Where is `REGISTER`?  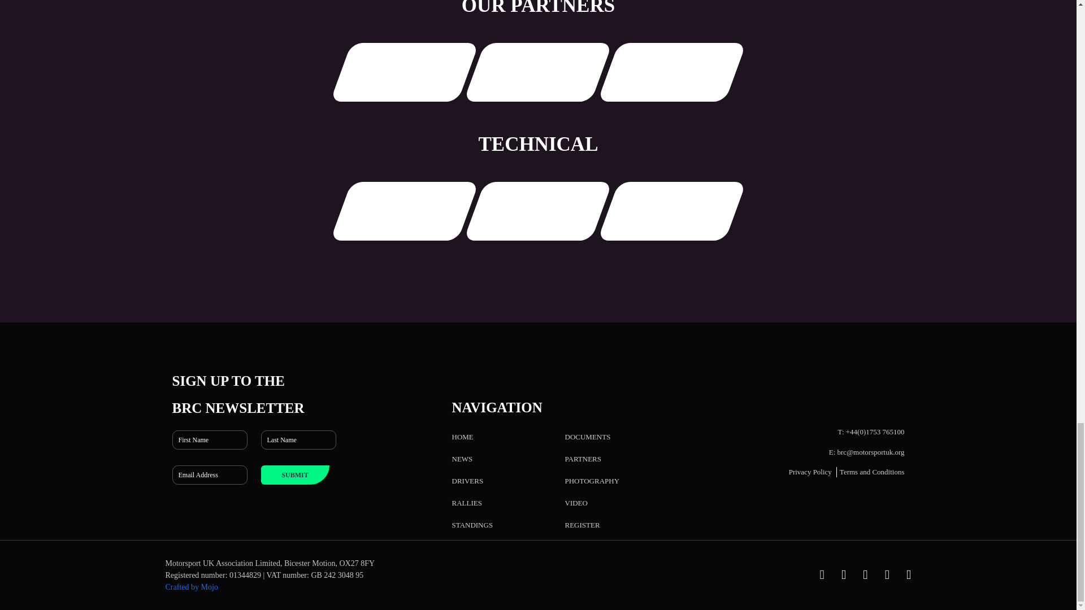
REGISTER is located at coordinates (582, 525).